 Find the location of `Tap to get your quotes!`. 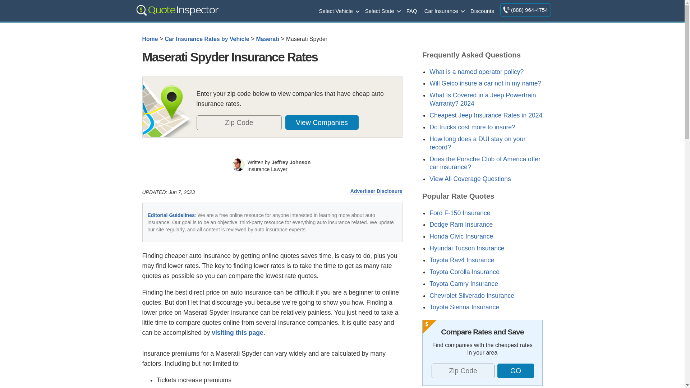

Tap to get your quotes! is located at coordinates (515, 371).